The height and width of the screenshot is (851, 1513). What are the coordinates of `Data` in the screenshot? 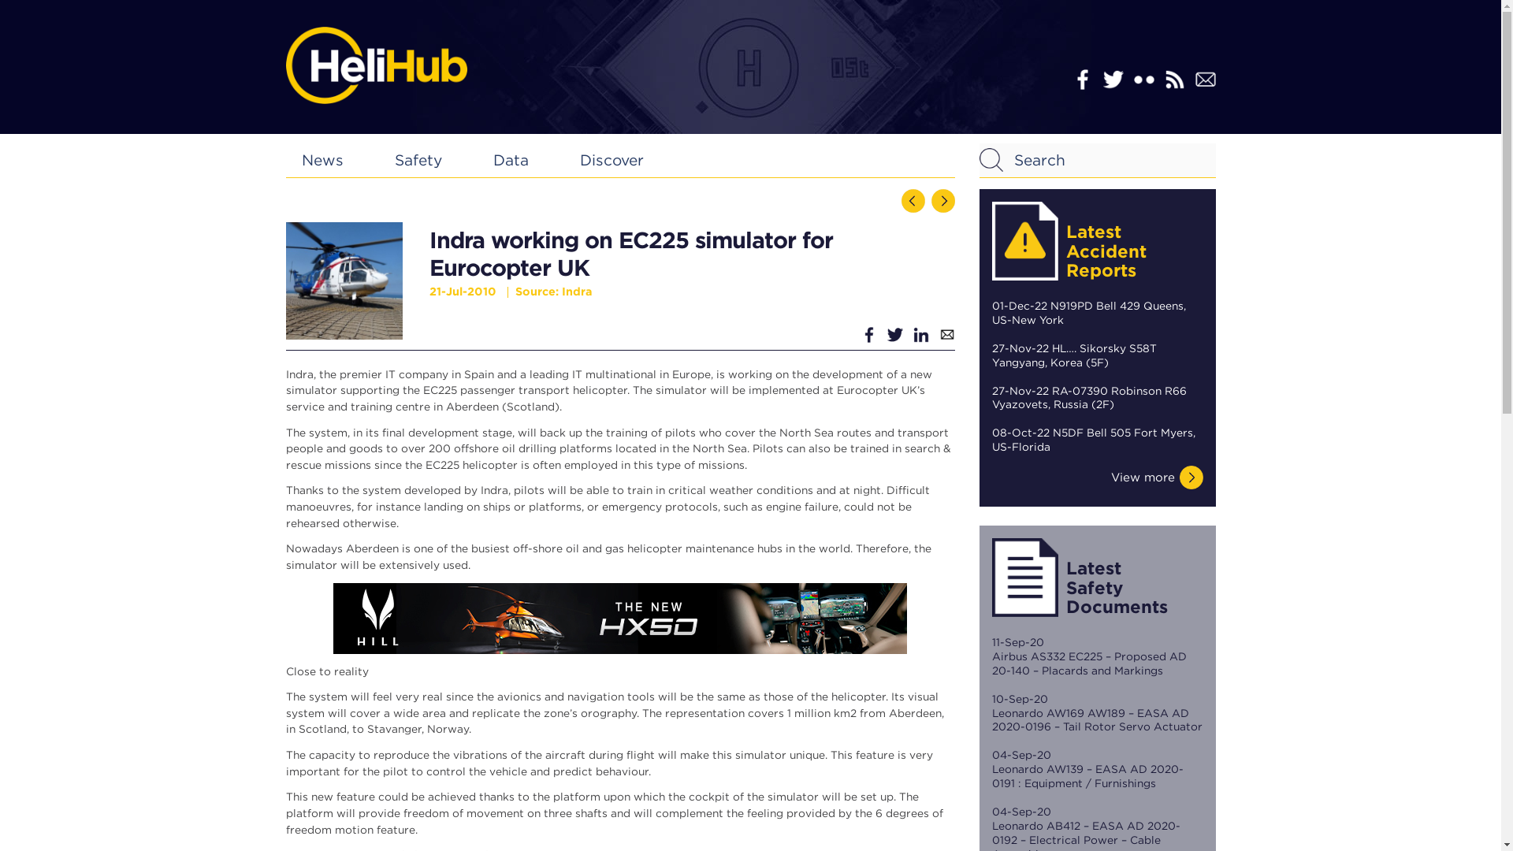 It's located at (511, 160).